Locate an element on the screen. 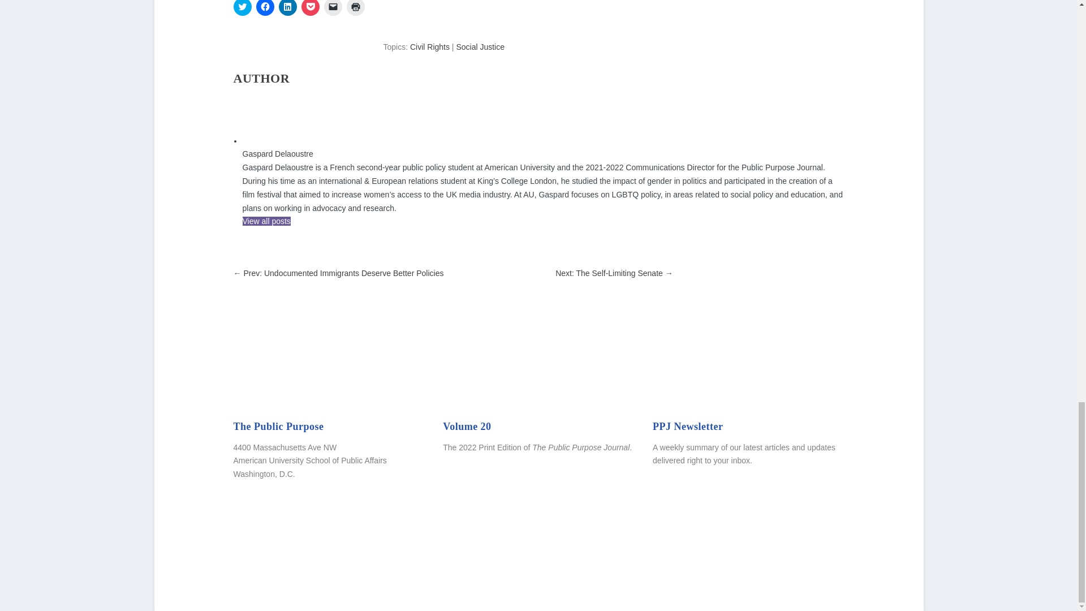 This screenshot has height=611, width=1086. Click to share on Pocket is located at coordinates (310, 8).